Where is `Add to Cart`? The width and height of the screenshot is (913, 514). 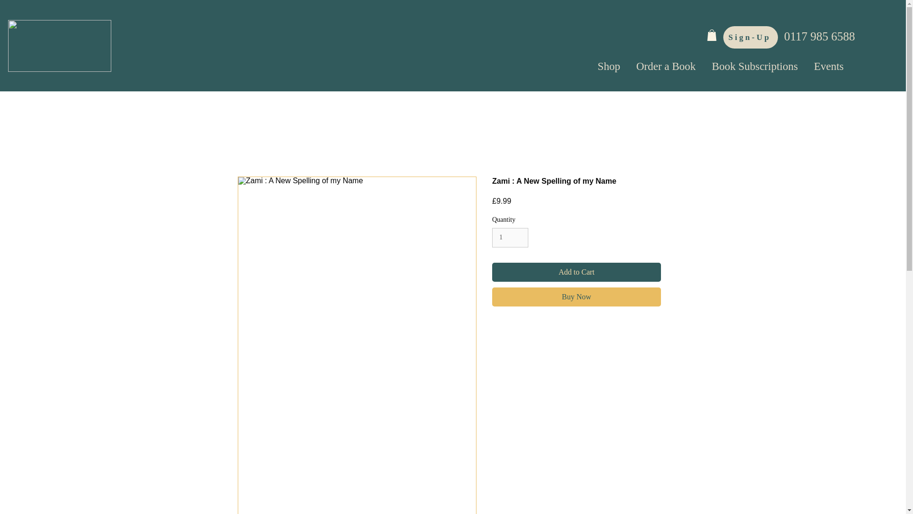
Add to Cart is located at coordinates (576, 272).